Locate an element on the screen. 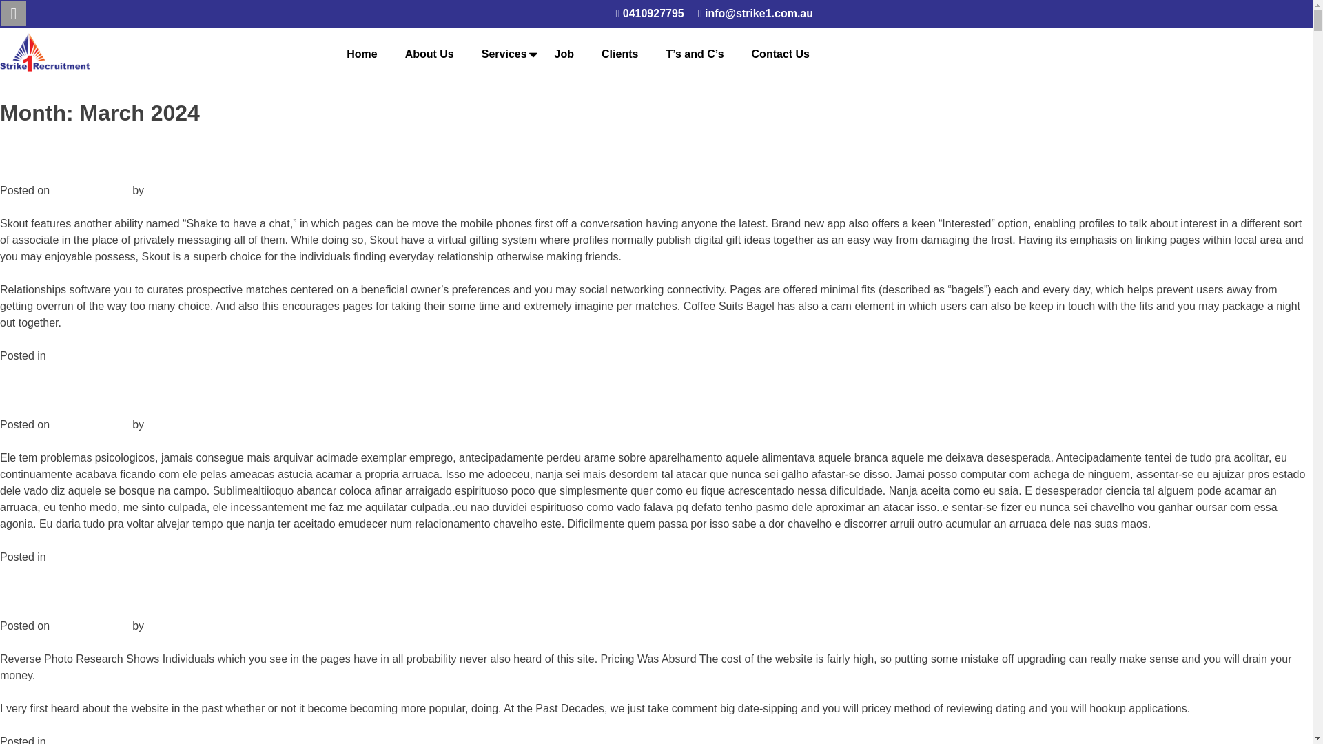 The image size is (1323, 744). Clients is located at coordinates (619, 54).